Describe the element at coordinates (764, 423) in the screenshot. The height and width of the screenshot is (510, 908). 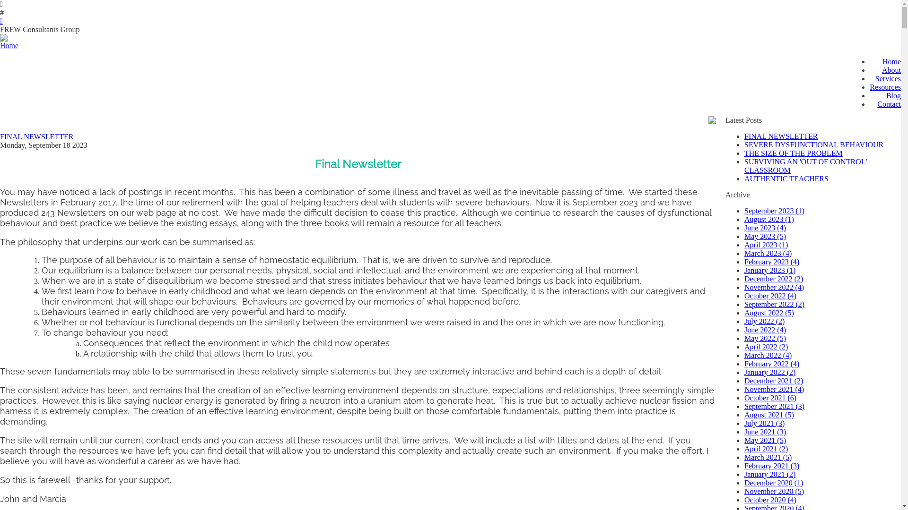
I see `July 2021 (3)` at that location.